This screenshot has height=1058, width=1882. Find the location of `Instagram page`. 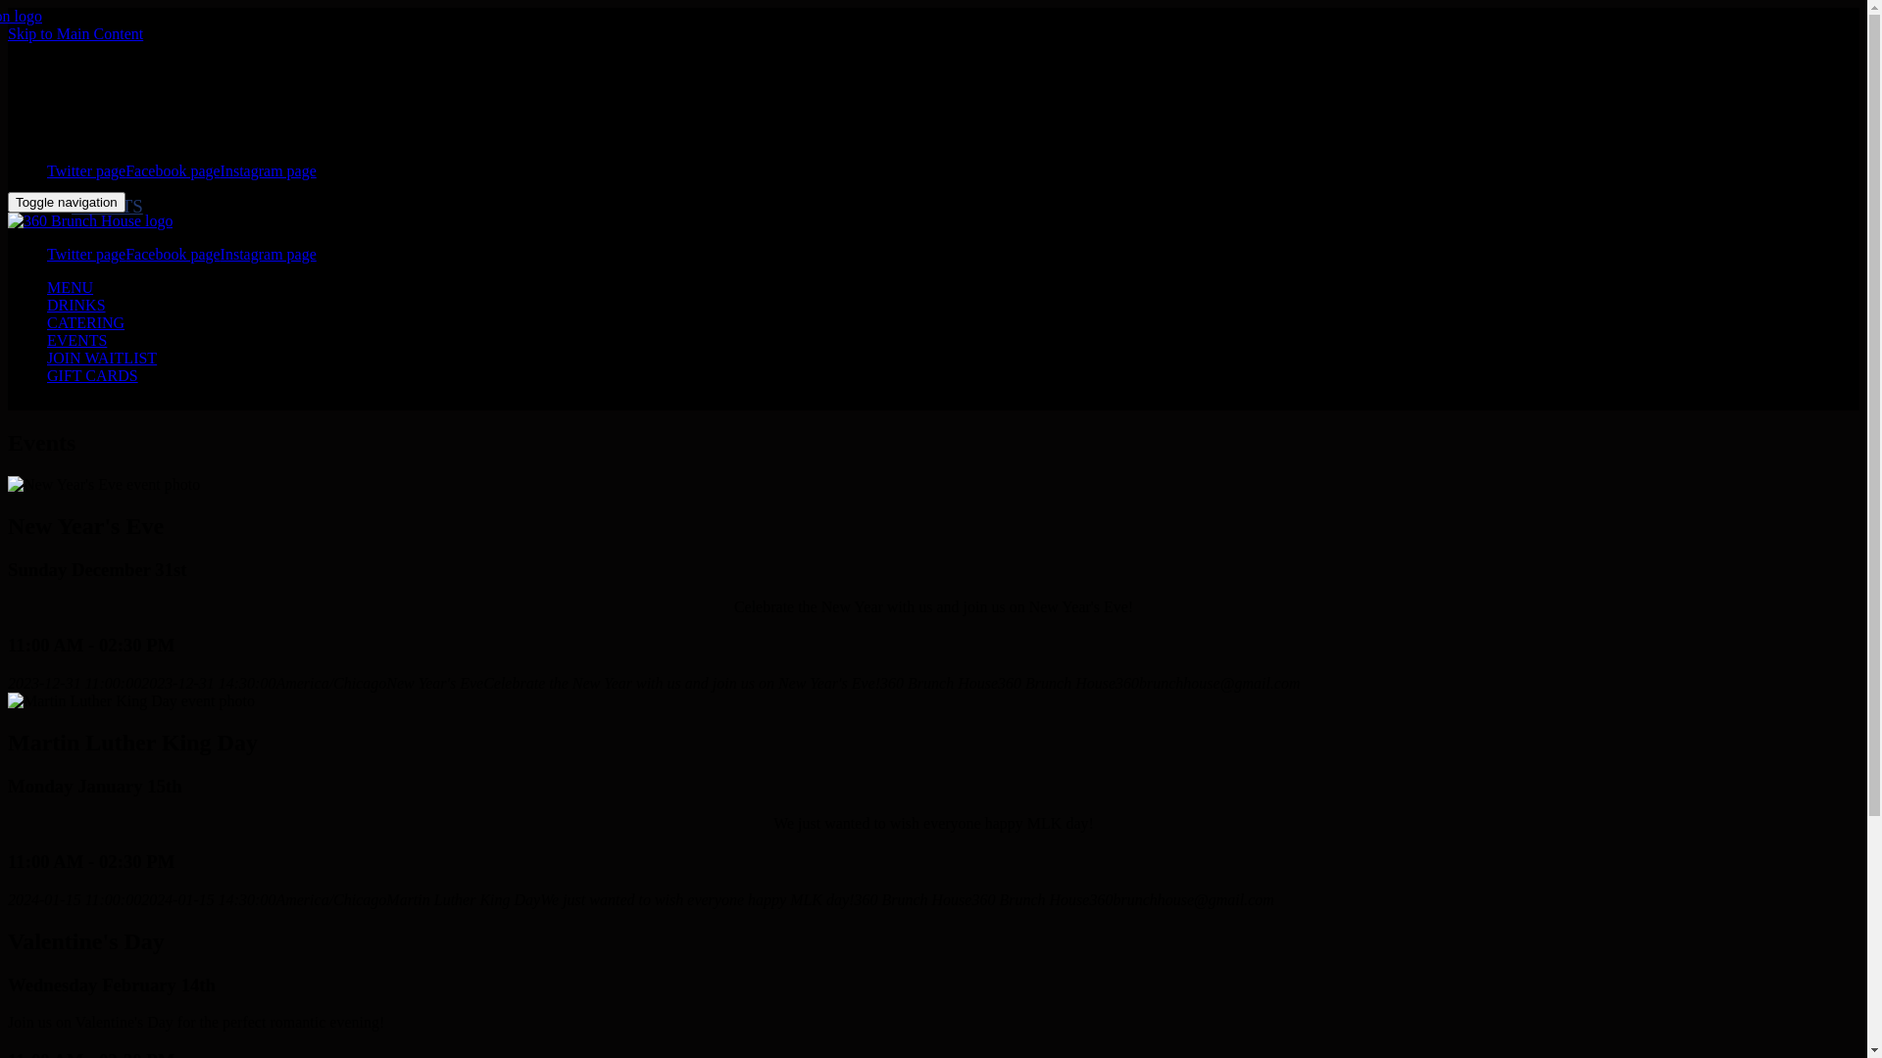

Instagram page is located at coordinates (269, 170).